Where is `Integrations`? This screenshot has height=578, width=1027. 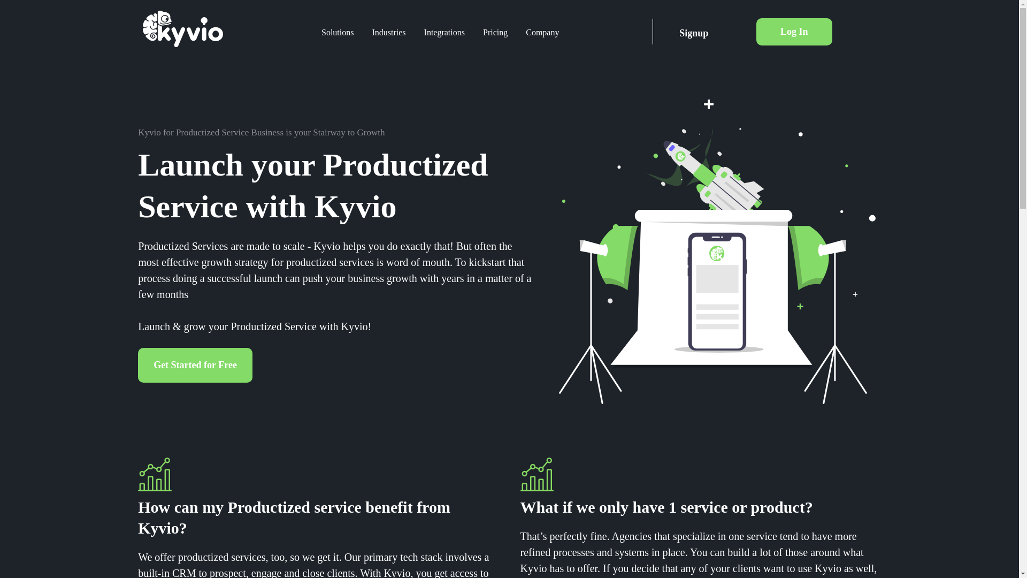
Integrations is located at coordinates (444, 33).